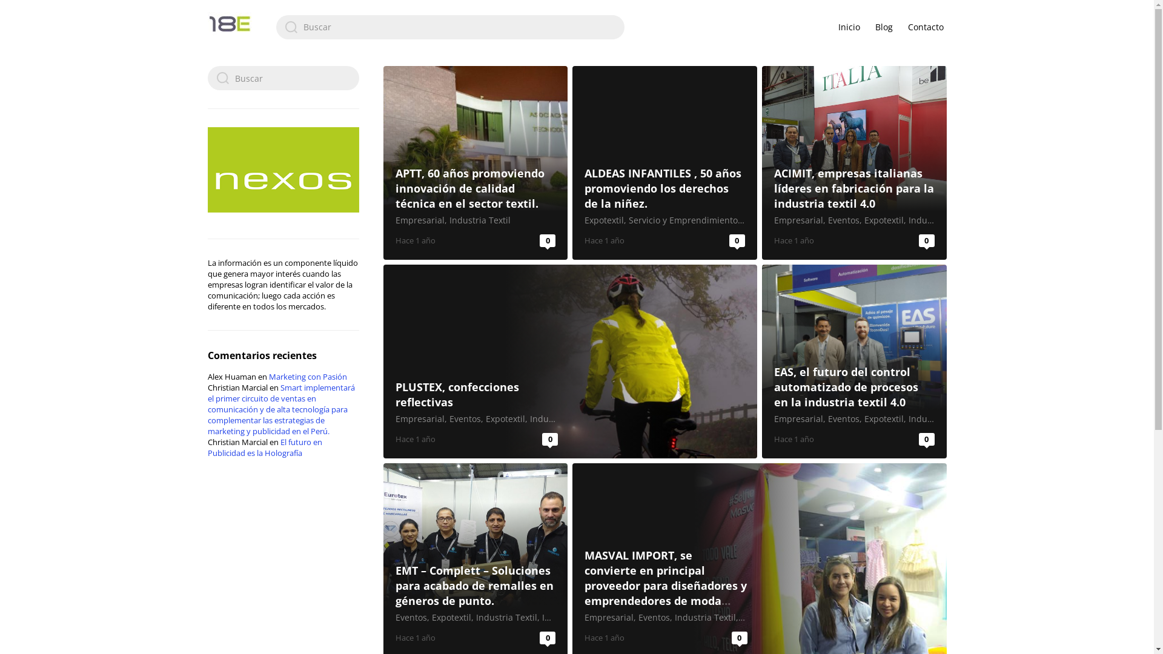  What do you see at coordinates (604, 220) in the screenshot?
I see `Expotextil` at bounding box center [604, 220].